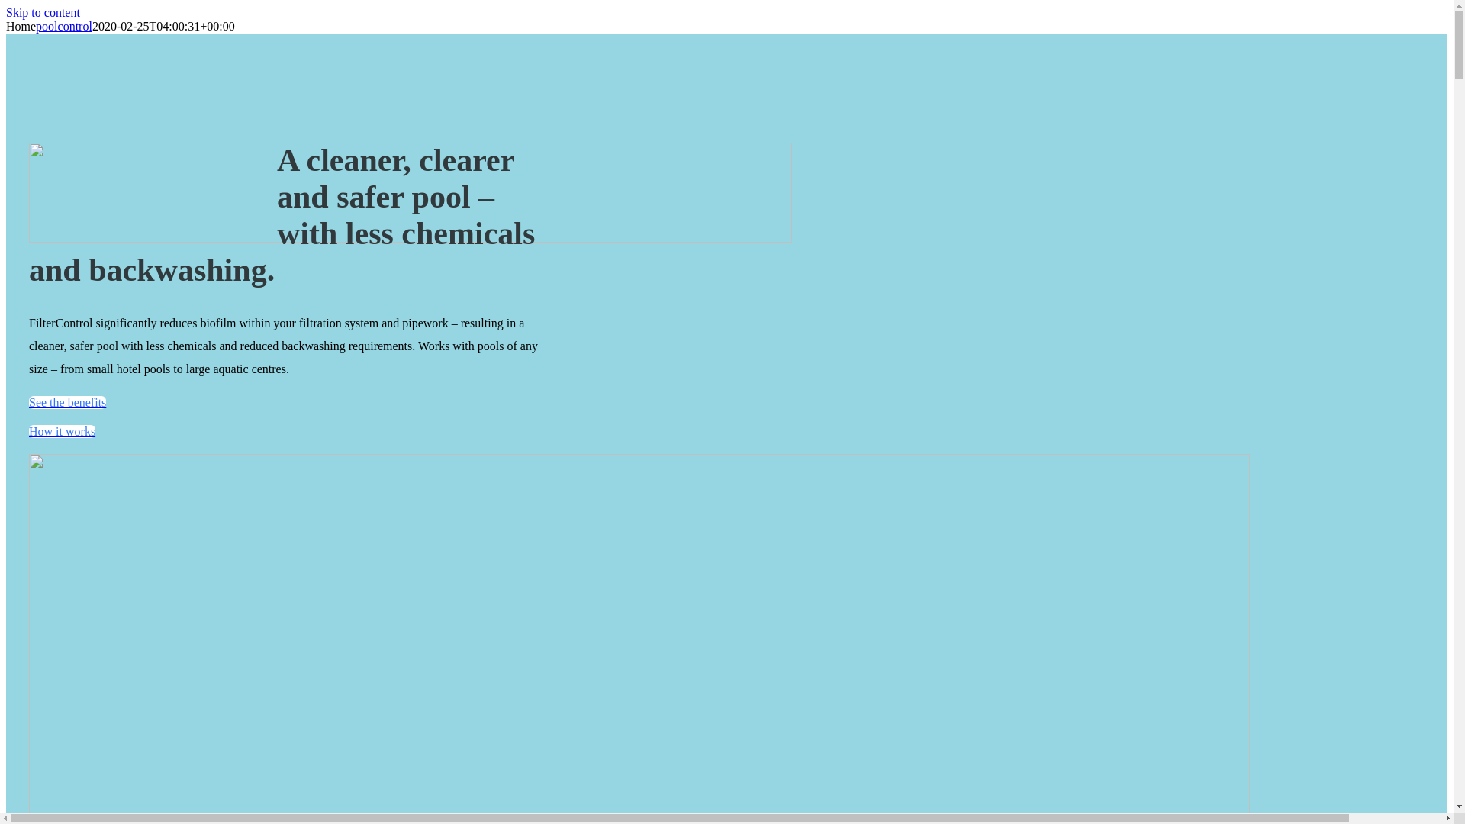 This screenshot has height=824, width=1465. I want to click on poolcontrol, so click(64, 26).